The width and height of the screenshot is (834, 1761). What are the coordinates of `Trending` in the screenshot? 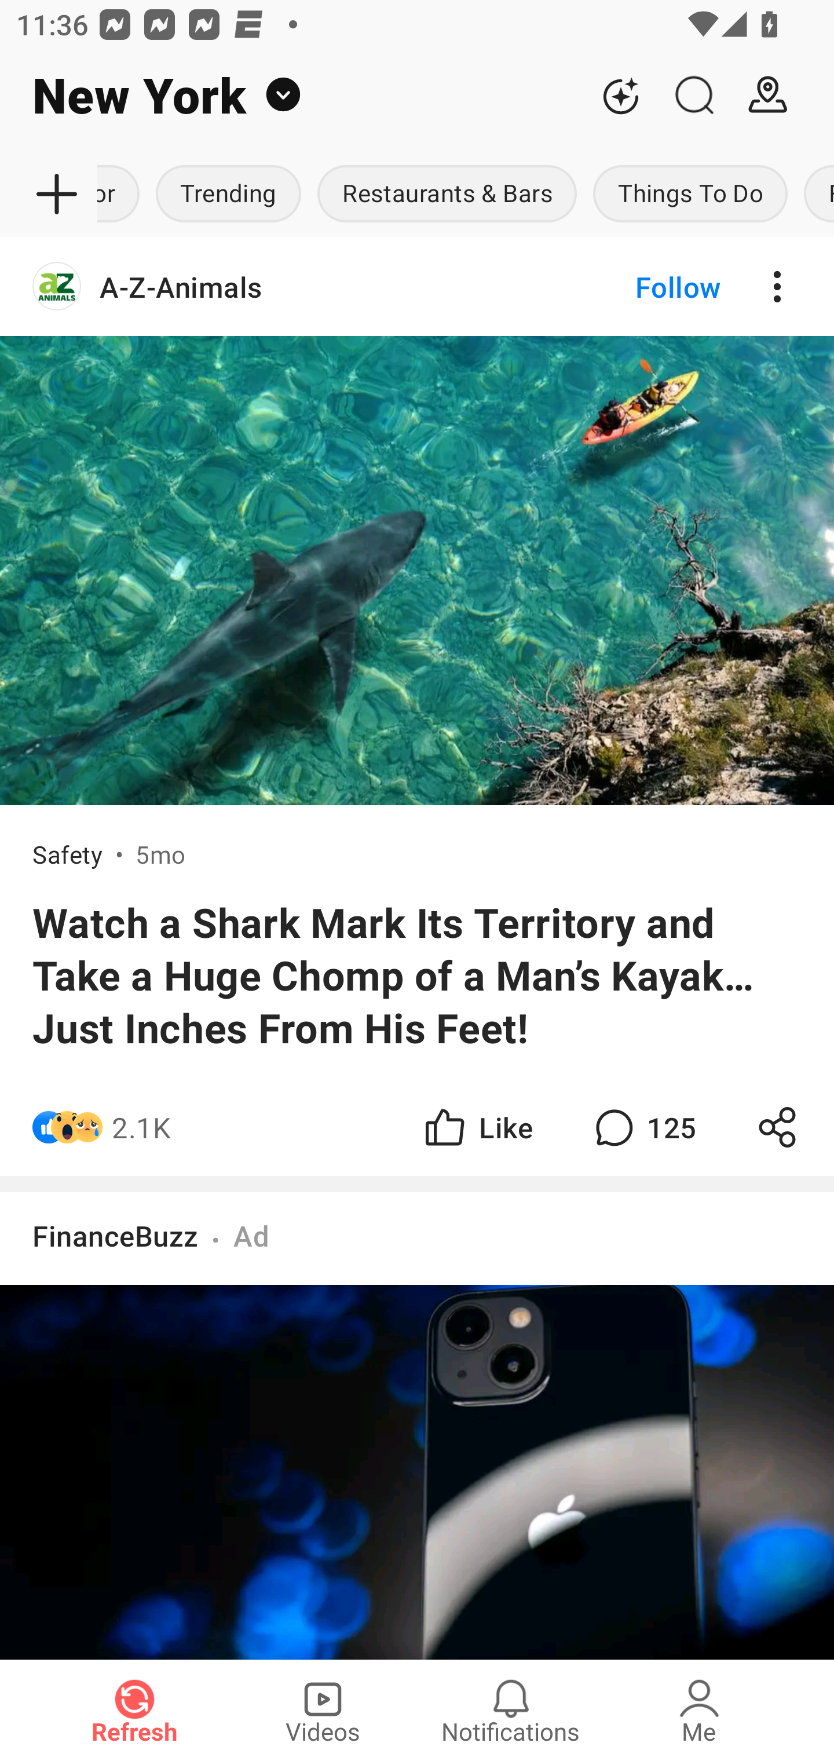 It's located at (228, 195).